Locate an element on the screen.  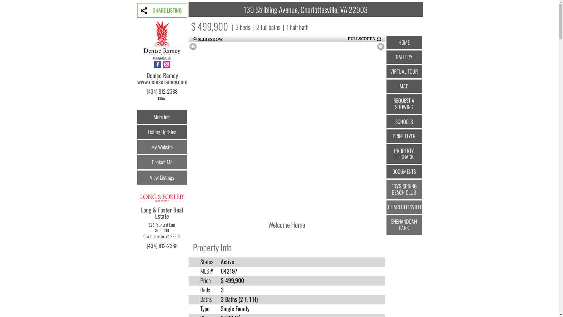
MAP is located at coordinates (404, 86).